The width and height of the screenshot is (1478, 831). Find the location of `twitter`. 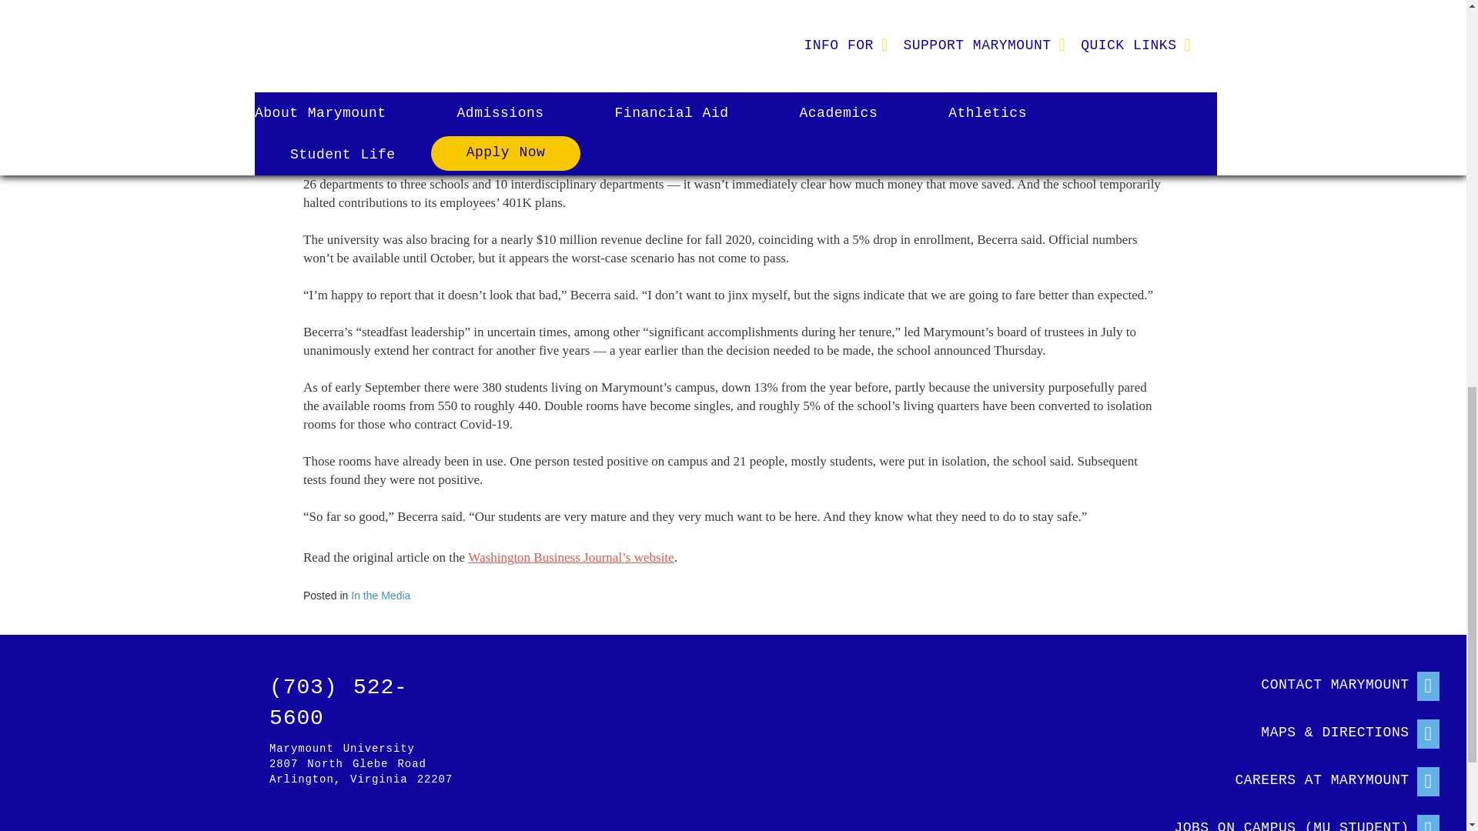

twitter is located at coordinates (186, 821).